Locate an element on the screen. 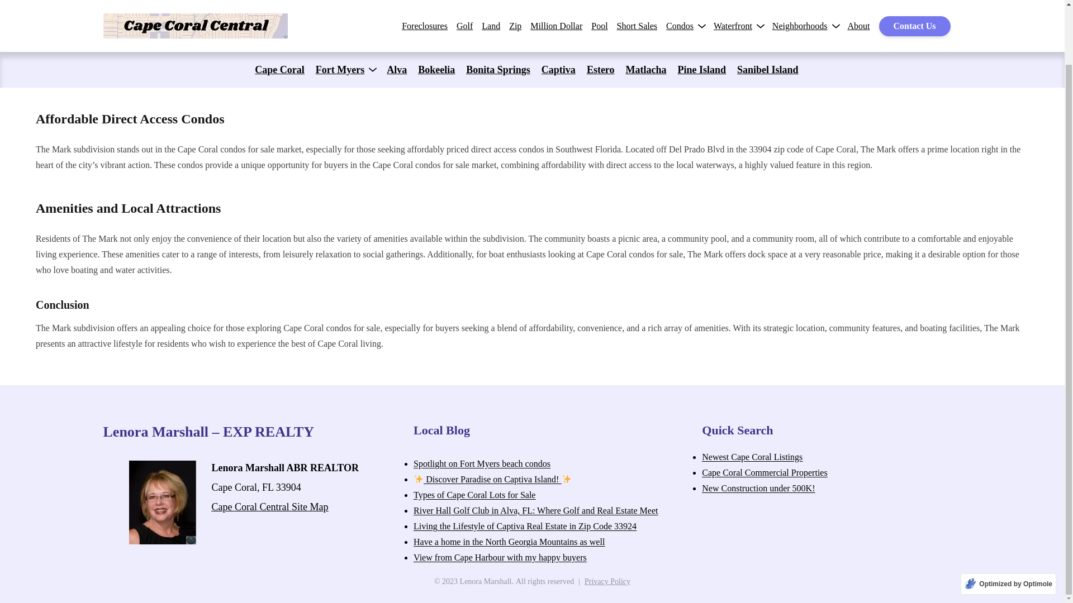 The width and height of the screenshot is (1073, 603). Cape Coral Central Site Map is located at coordinates (269, 507).